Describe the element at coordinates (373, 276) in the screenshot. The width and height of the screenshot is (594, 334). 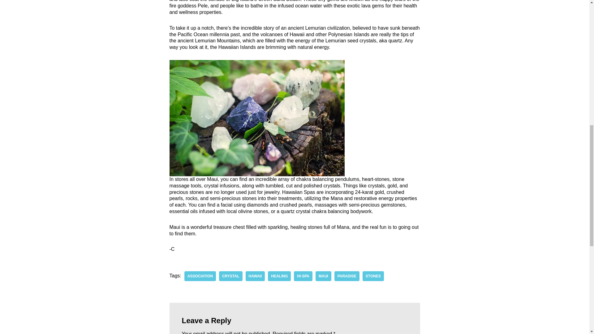
I see `stones` at that location.